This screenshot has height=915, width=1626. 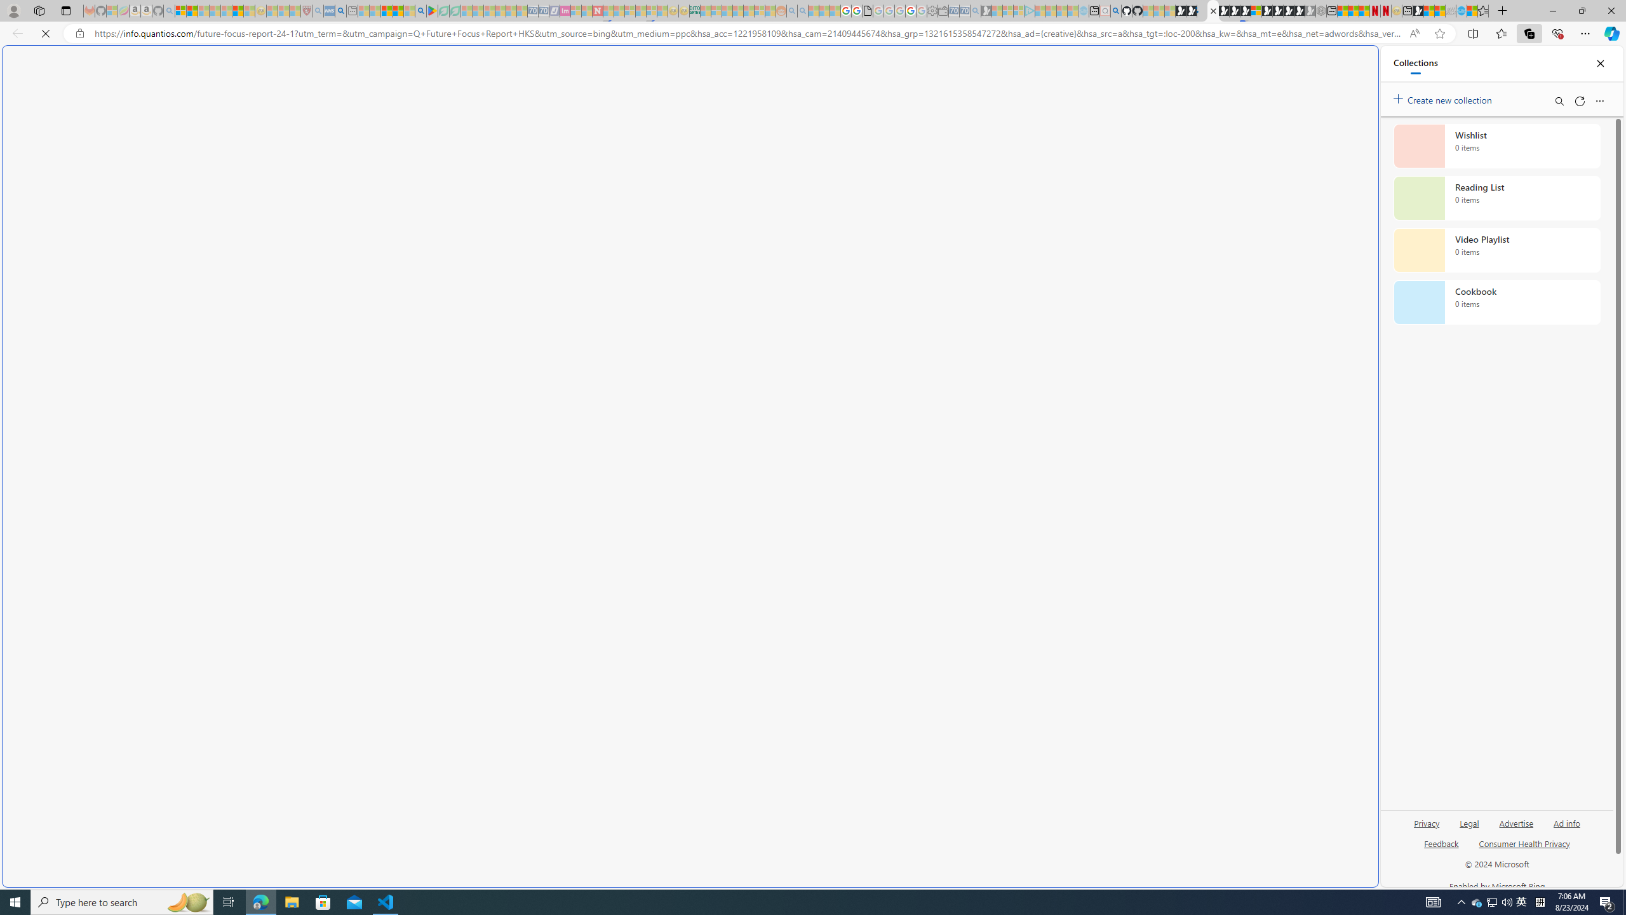 I want to click on Wishlist collection, 0 items, so click(x=1496, y=146).